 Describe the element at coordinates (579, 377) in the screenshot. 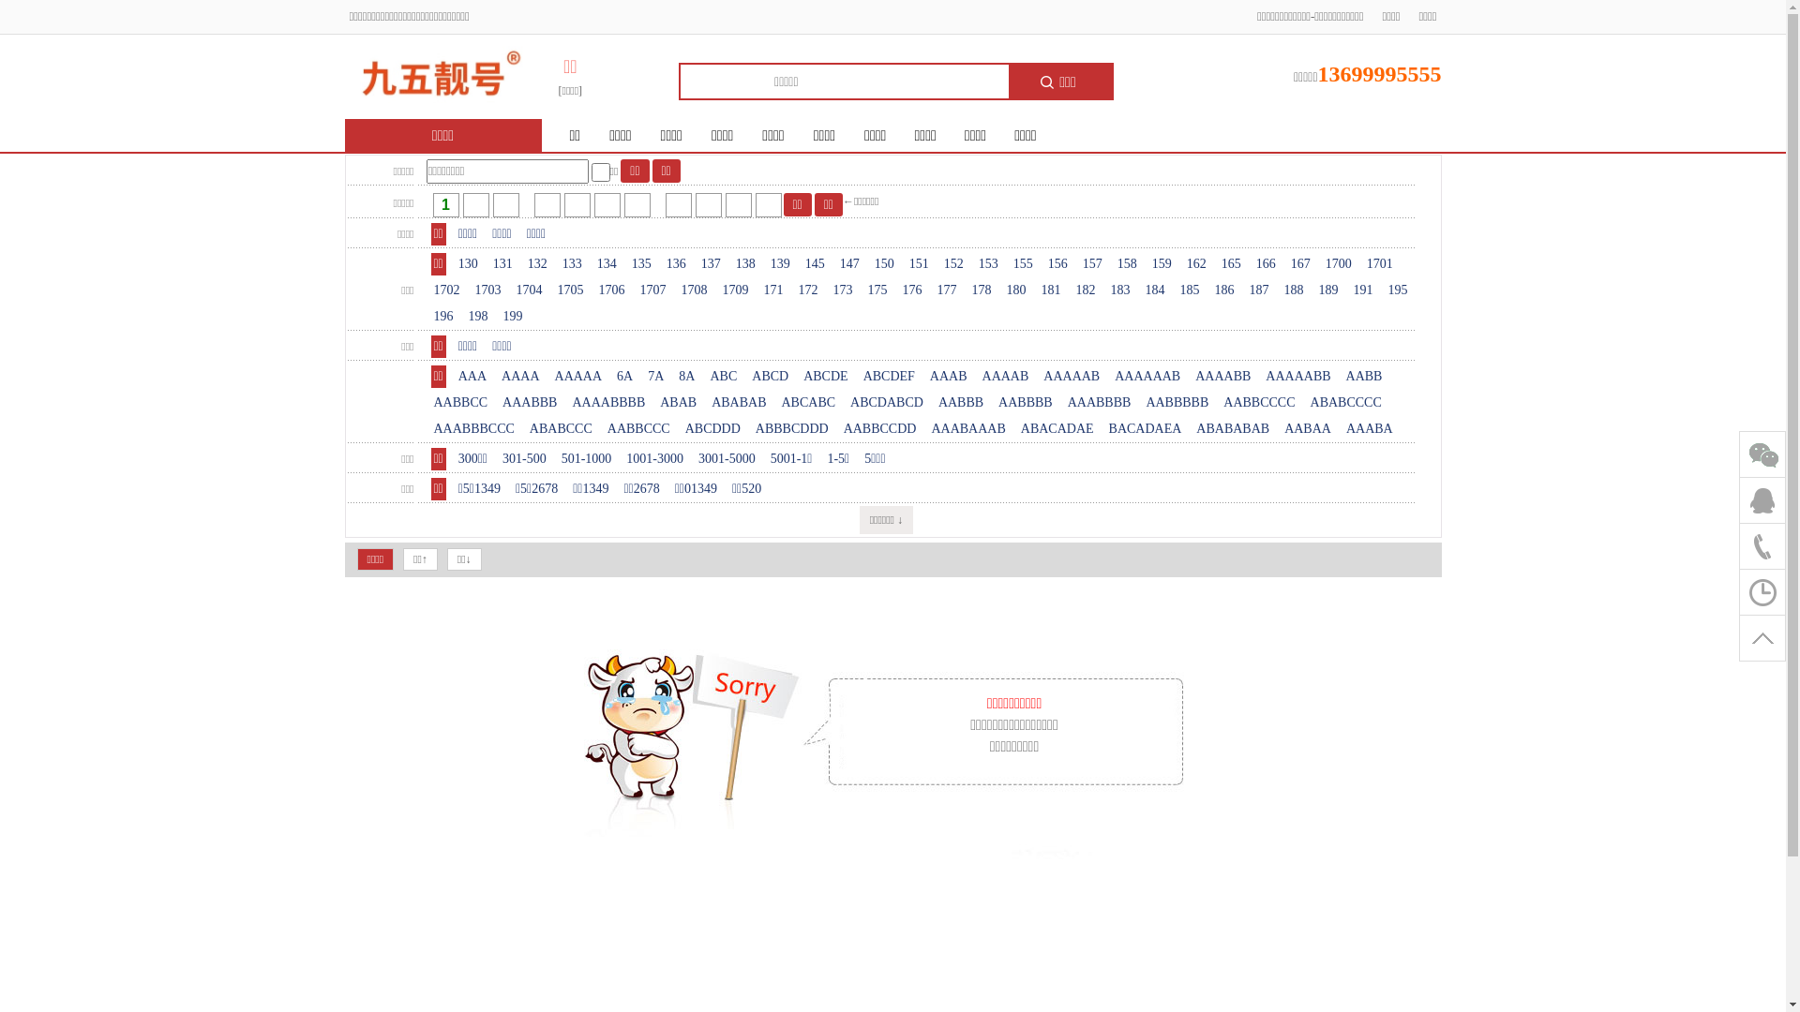

I see `AAAAA` at that location.